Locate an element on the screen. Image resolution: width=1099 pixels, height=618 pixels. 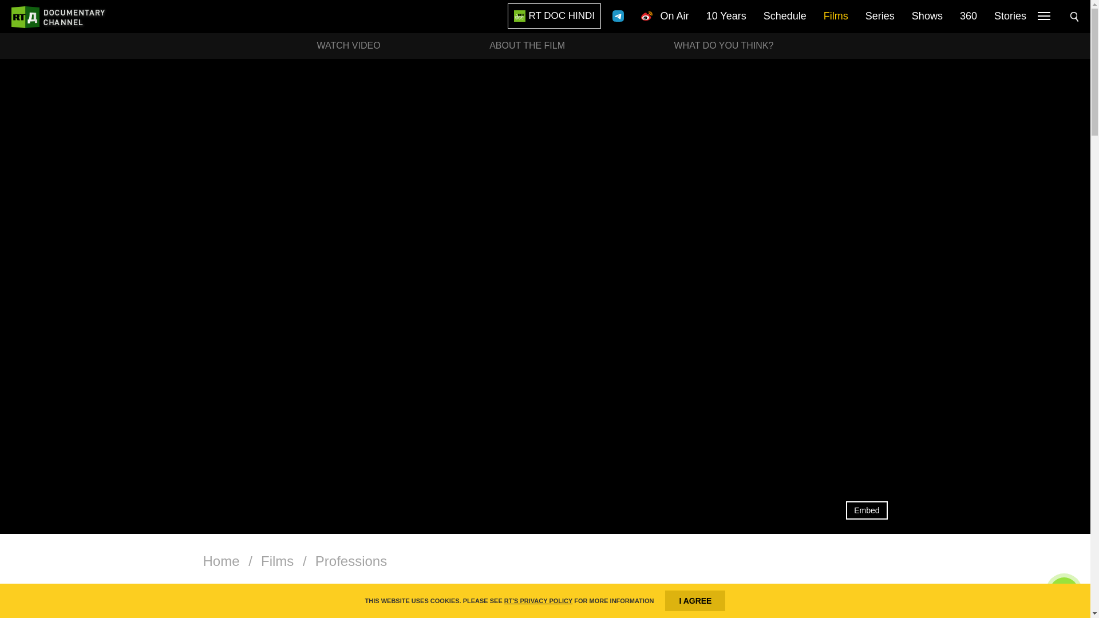
Stories is located at coordinates (1010, 17).